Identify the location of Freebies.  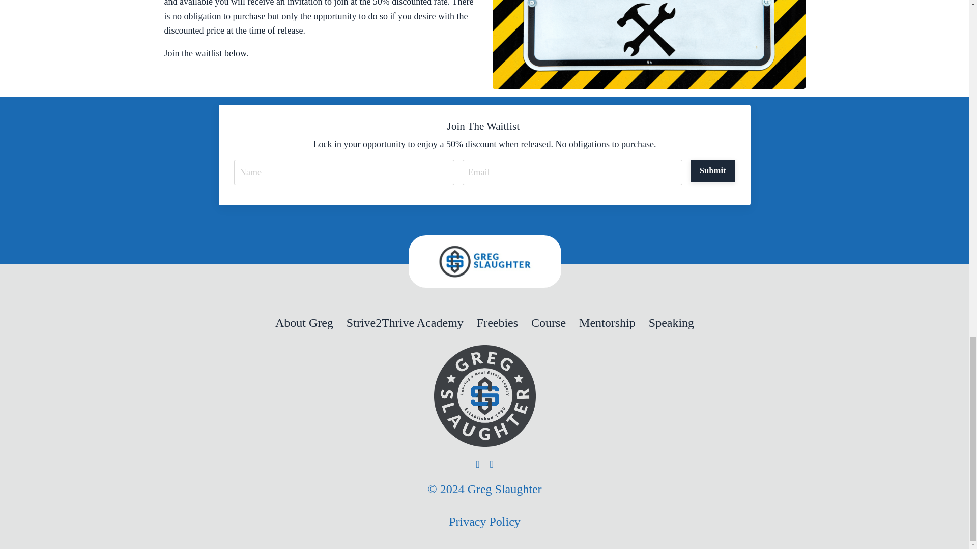
(497, 323).